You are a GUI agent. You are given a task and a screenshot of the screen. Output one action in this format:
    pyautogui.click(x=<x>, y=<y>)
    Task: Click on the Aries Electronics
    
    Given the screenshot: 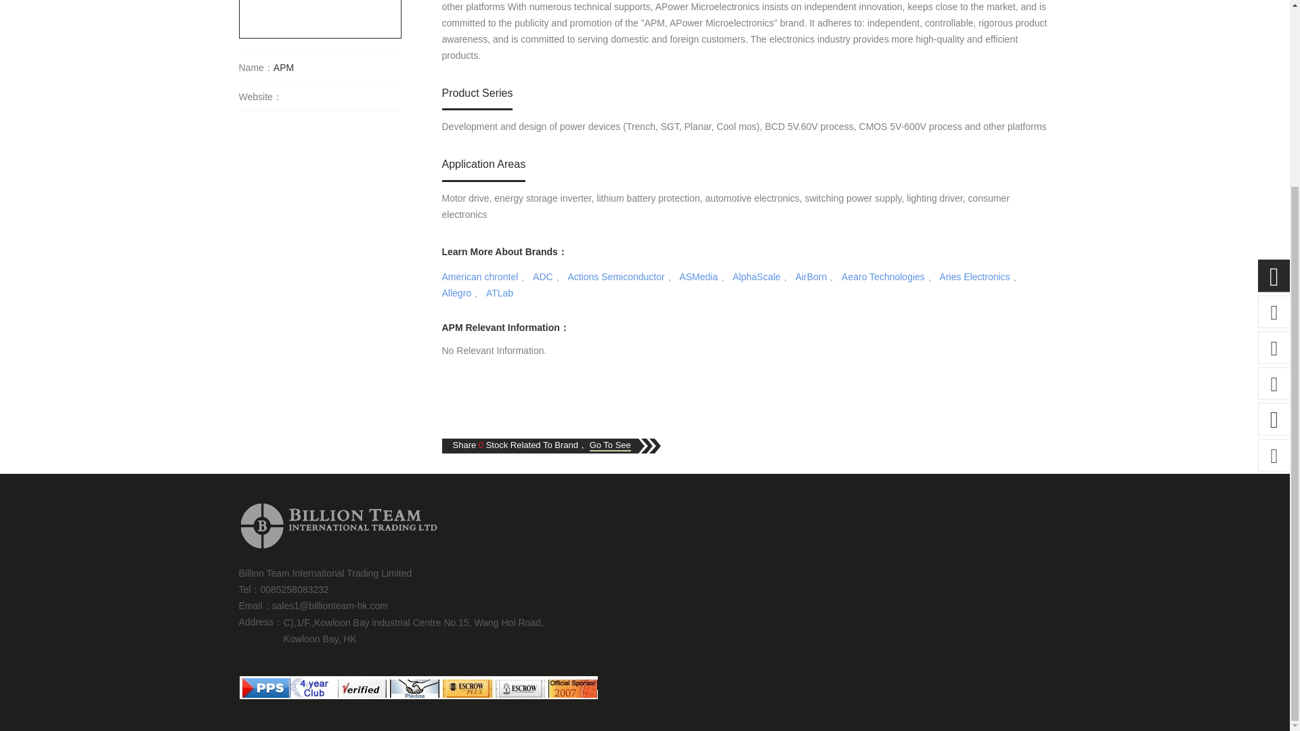 What is the action you would take?
    pyautogui.click(x=975, y=276)
    